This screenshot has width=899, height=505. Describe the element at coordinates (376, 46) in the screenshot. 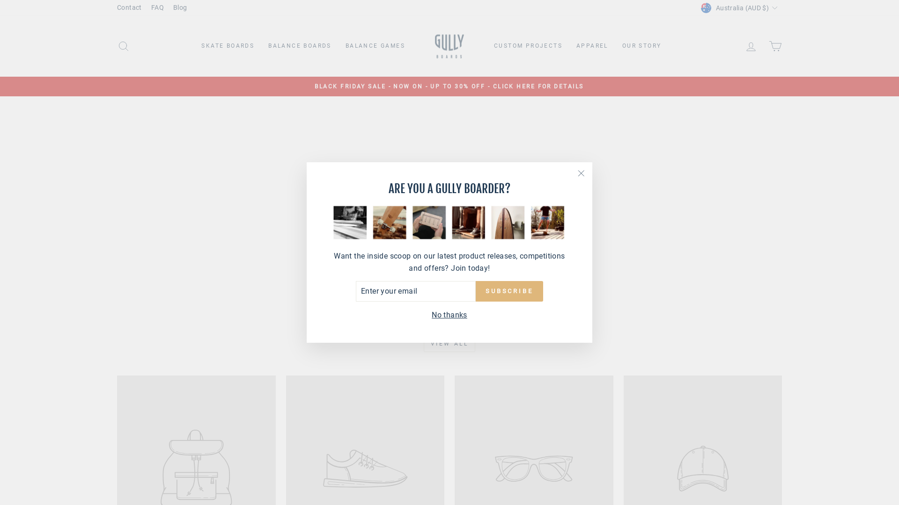

I see `BALANCE GAMES` at that location.